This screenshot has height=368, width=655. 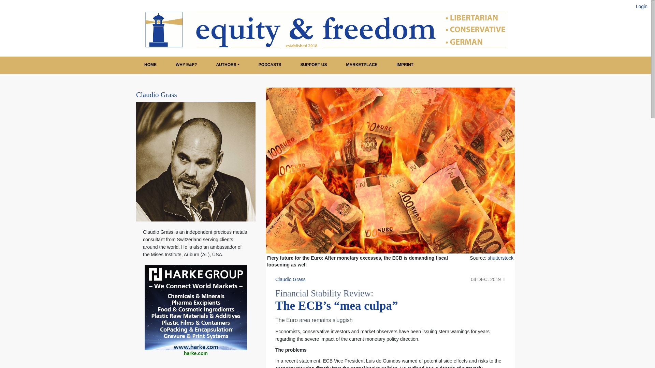 I want to click on harke.com, so click(x=196, y=354).